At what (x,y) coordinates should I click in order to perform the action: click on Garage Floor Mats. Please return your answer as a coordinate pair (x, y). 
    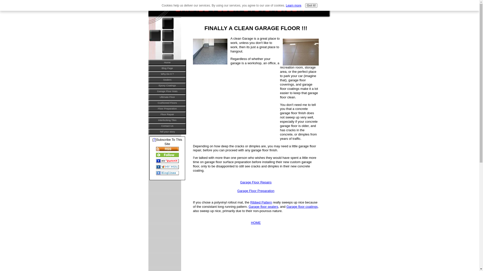
    Looking at the image, I should click on (167, 91).